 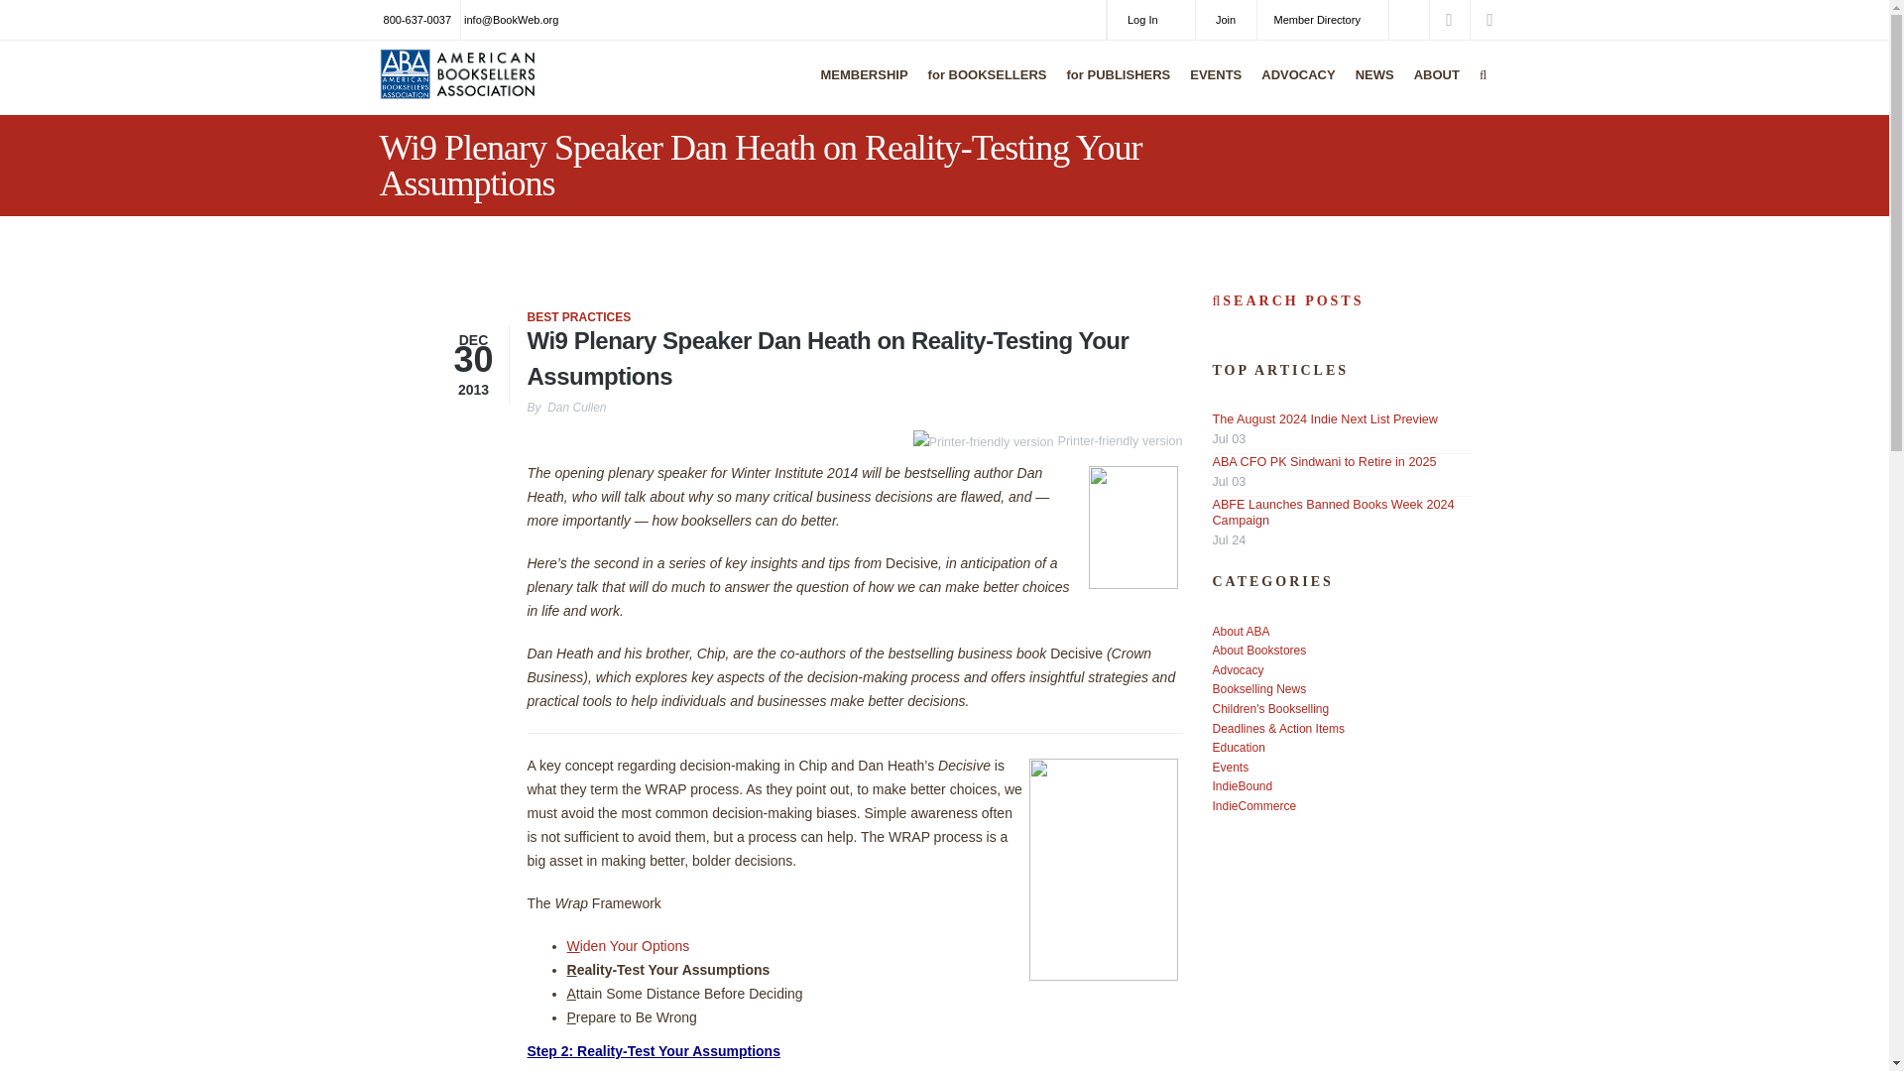 What do you see at coordinates (859, 87) in the screenshot?
I see `MEMBERSHIP` at bounding box center [859, 87].